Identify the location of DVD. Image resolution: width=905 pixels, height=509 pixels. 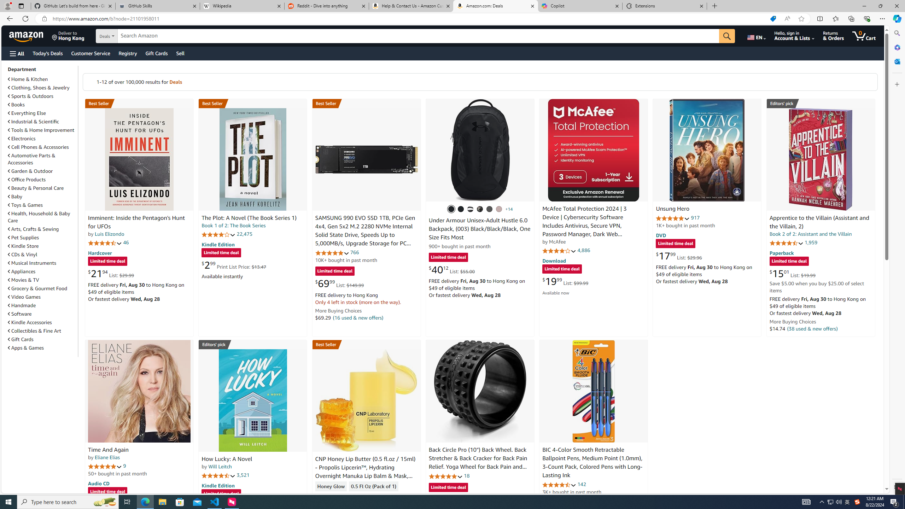
(661, 235).